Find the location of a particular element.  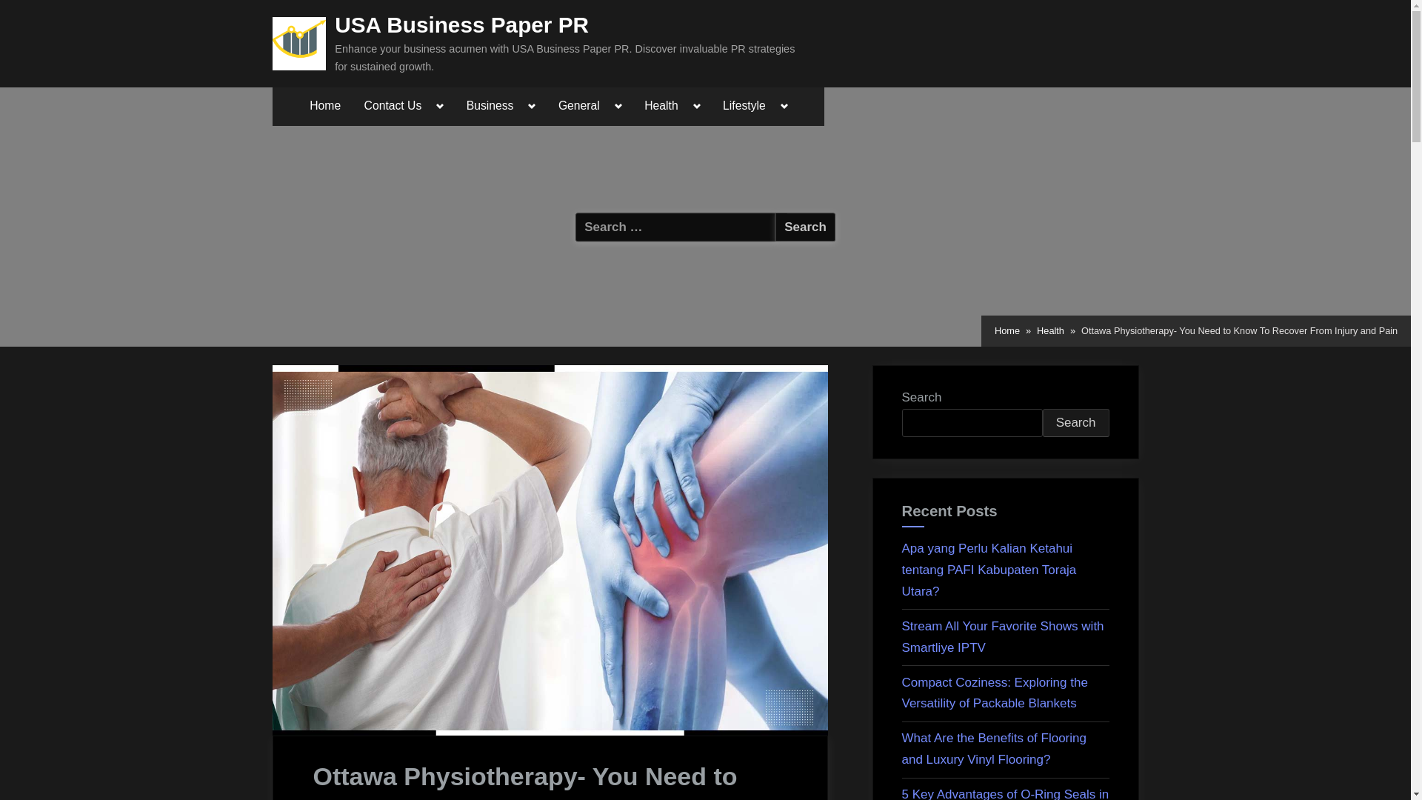

Home is located at coordinates (324, 106).